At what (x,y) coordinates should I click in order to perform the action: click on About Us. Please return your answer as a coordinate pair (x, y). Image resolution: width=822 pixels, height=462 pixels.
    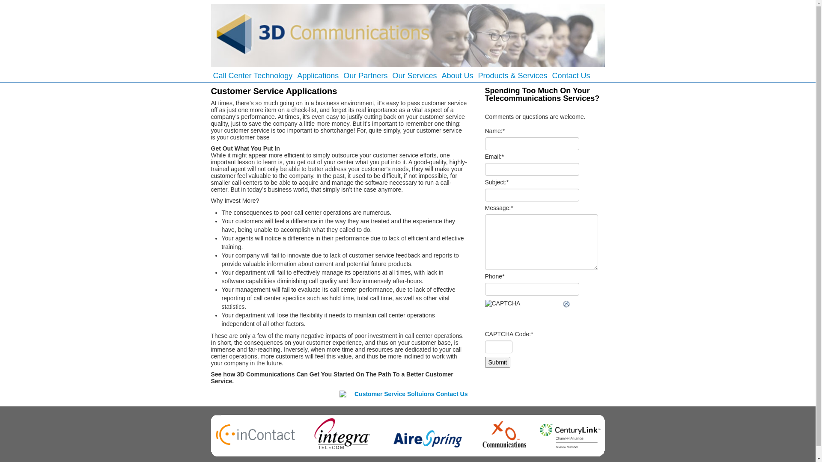
    Looking at the image, I should click on (457, 75).